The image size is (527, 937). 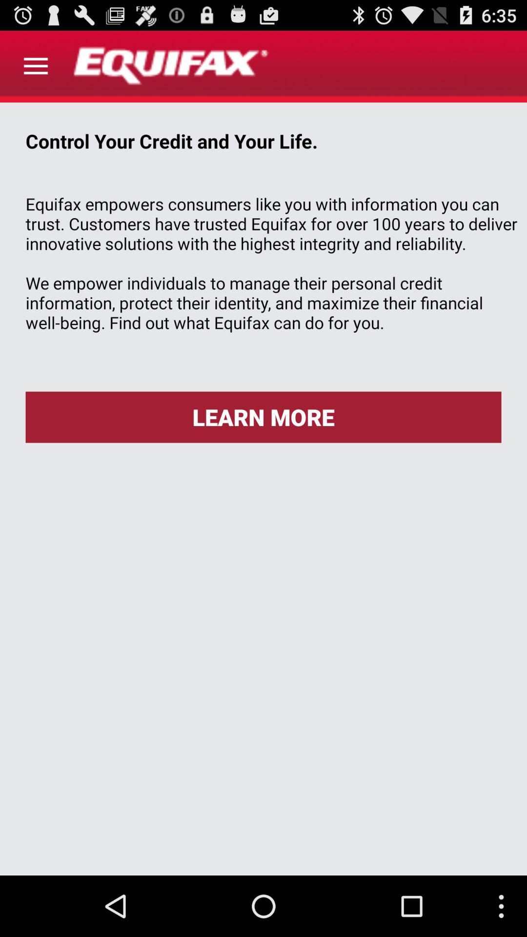 I want to click on jump to learn more icon, so click(x=263, y=417).